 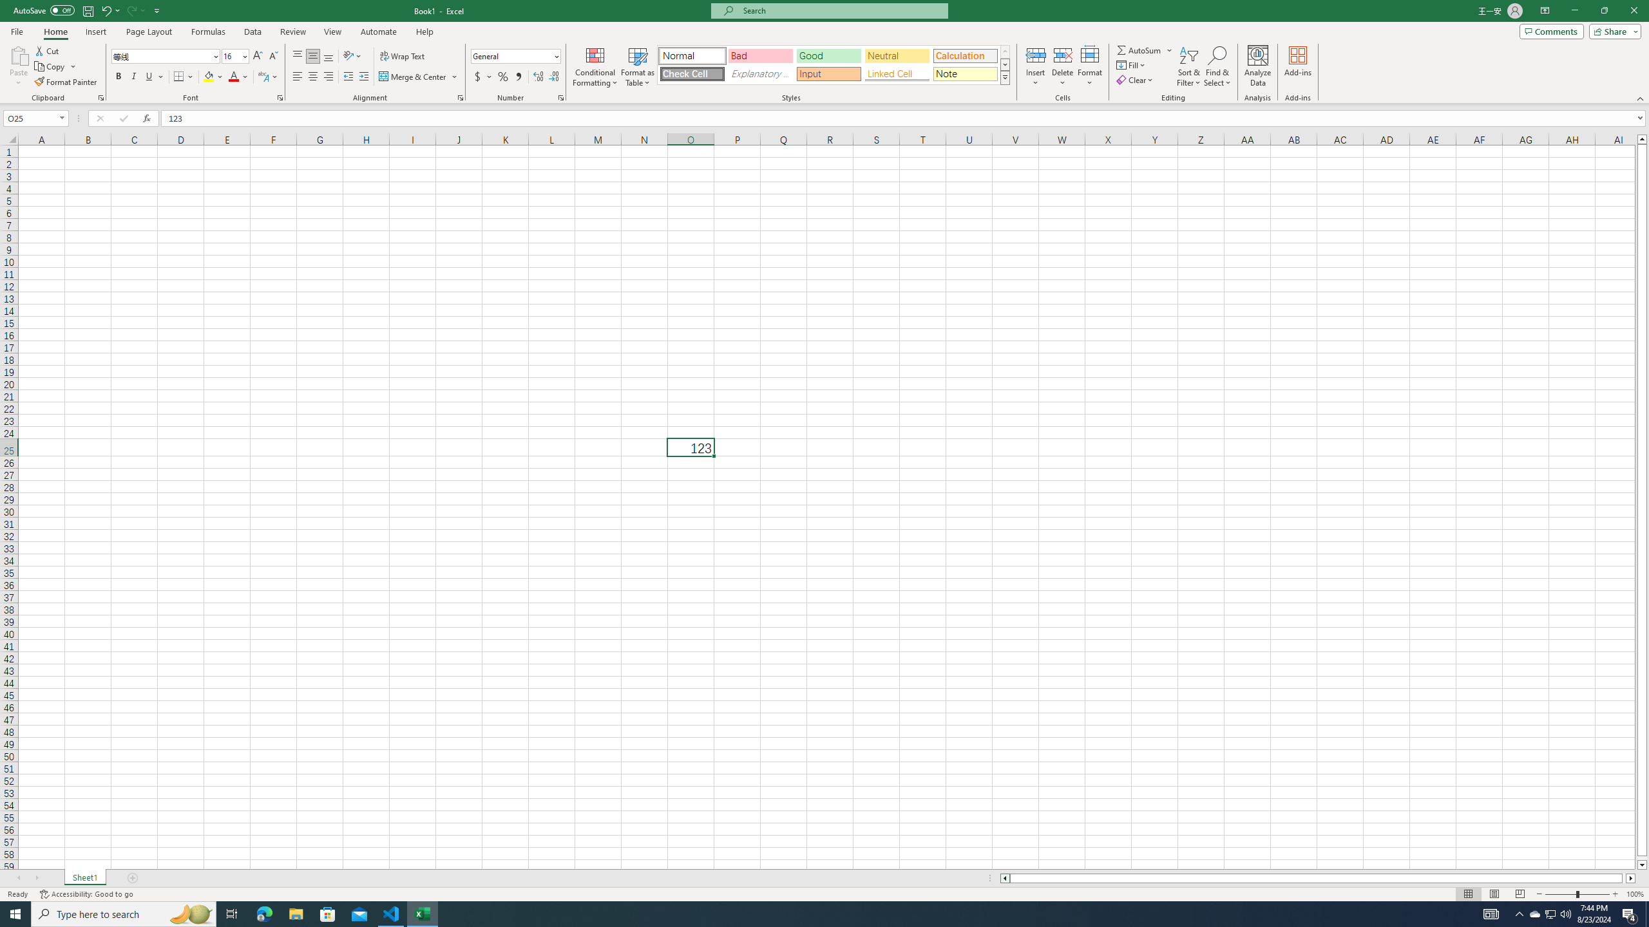 What do you see at coordinates (184, 77) in the screenshot?
I see `Borders` at bounding box center [184, 77].